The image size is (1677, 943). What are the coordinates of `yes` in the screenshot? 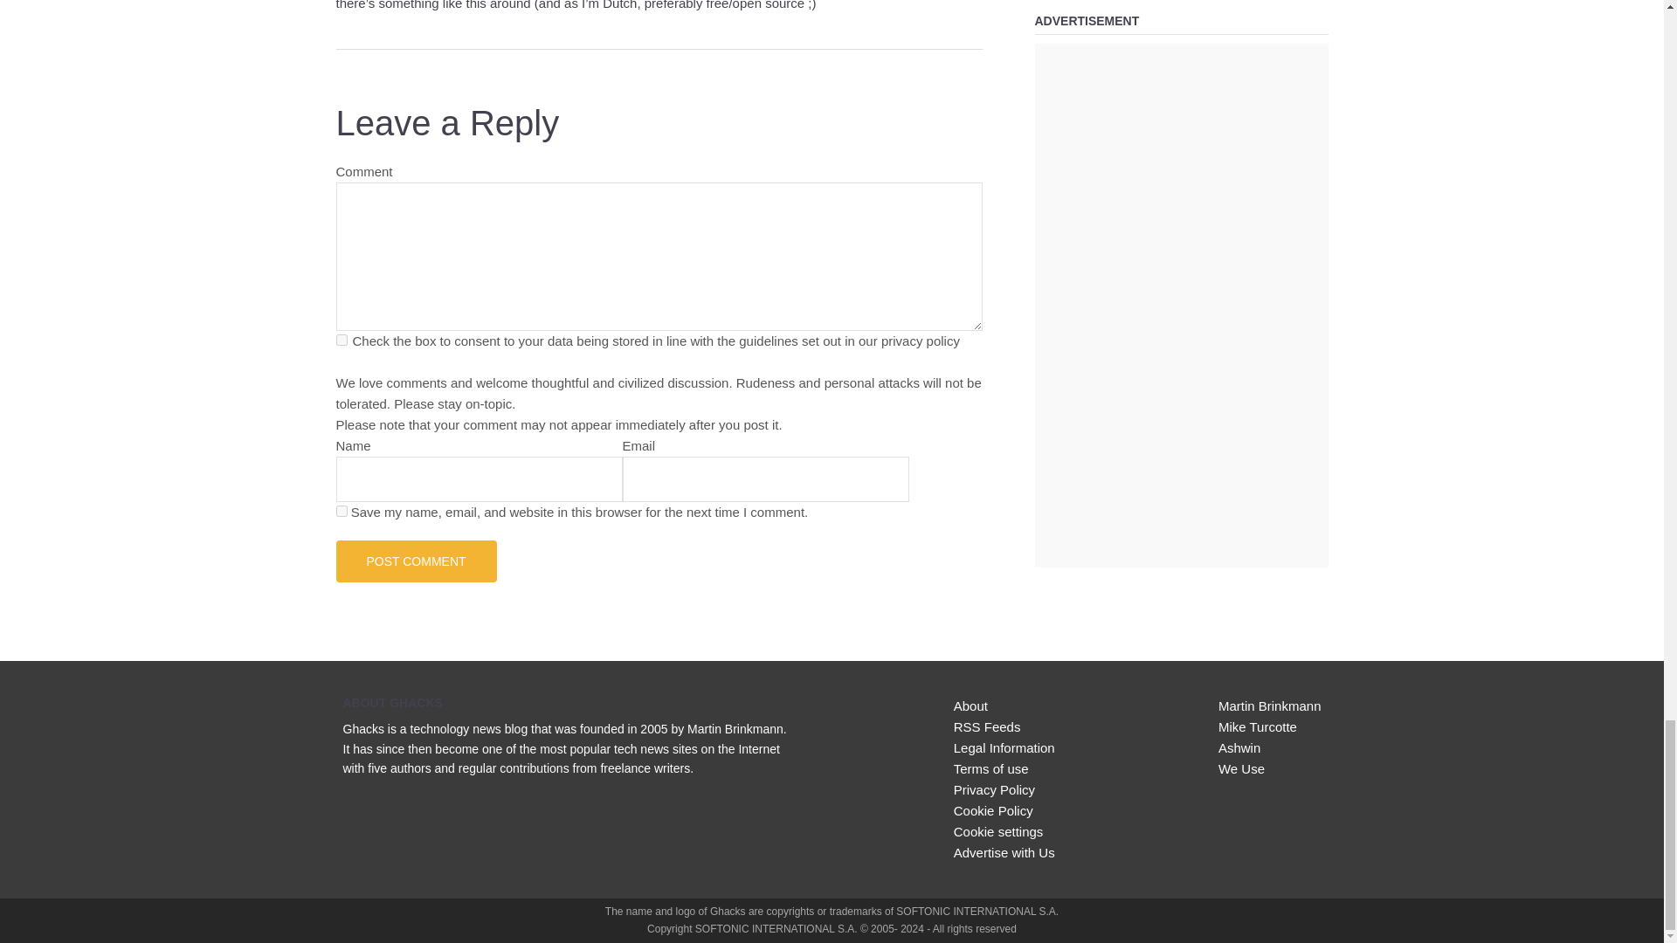 It's located at (341, 510).